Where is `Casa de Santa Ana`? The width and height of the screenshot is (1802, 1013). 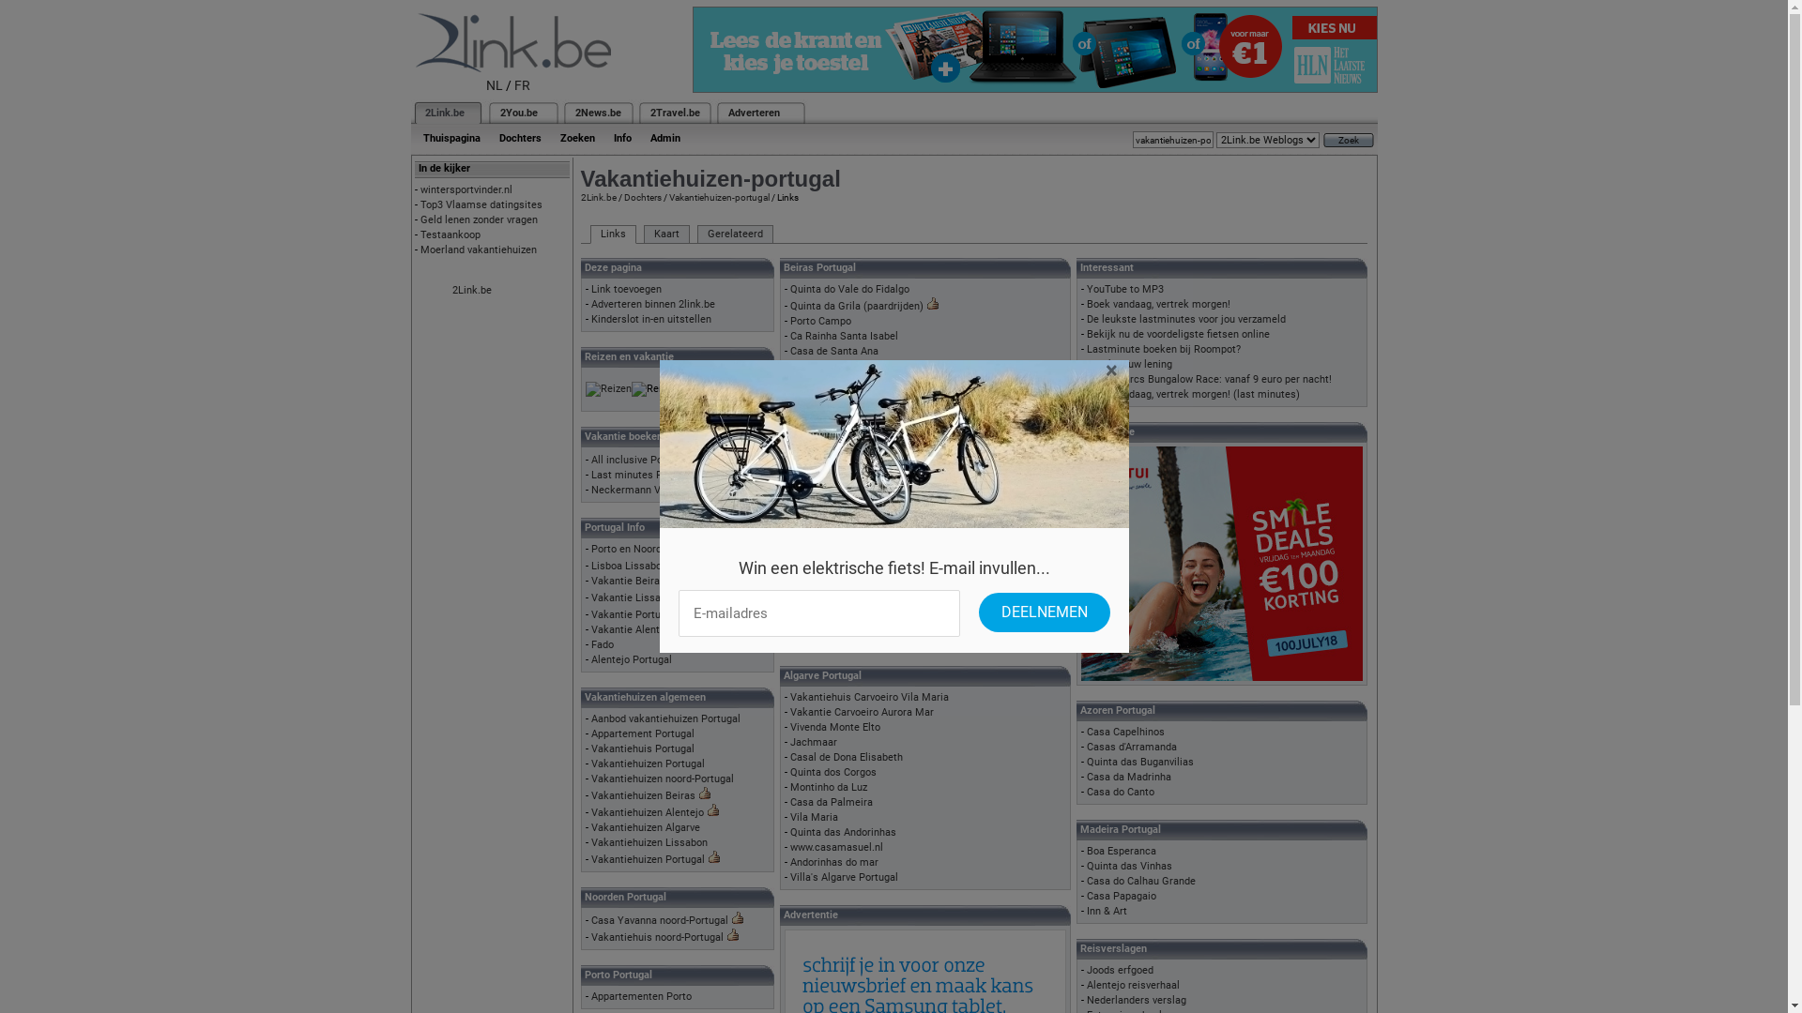 Casa de Santa Ana is located at coordinates (834, 351).